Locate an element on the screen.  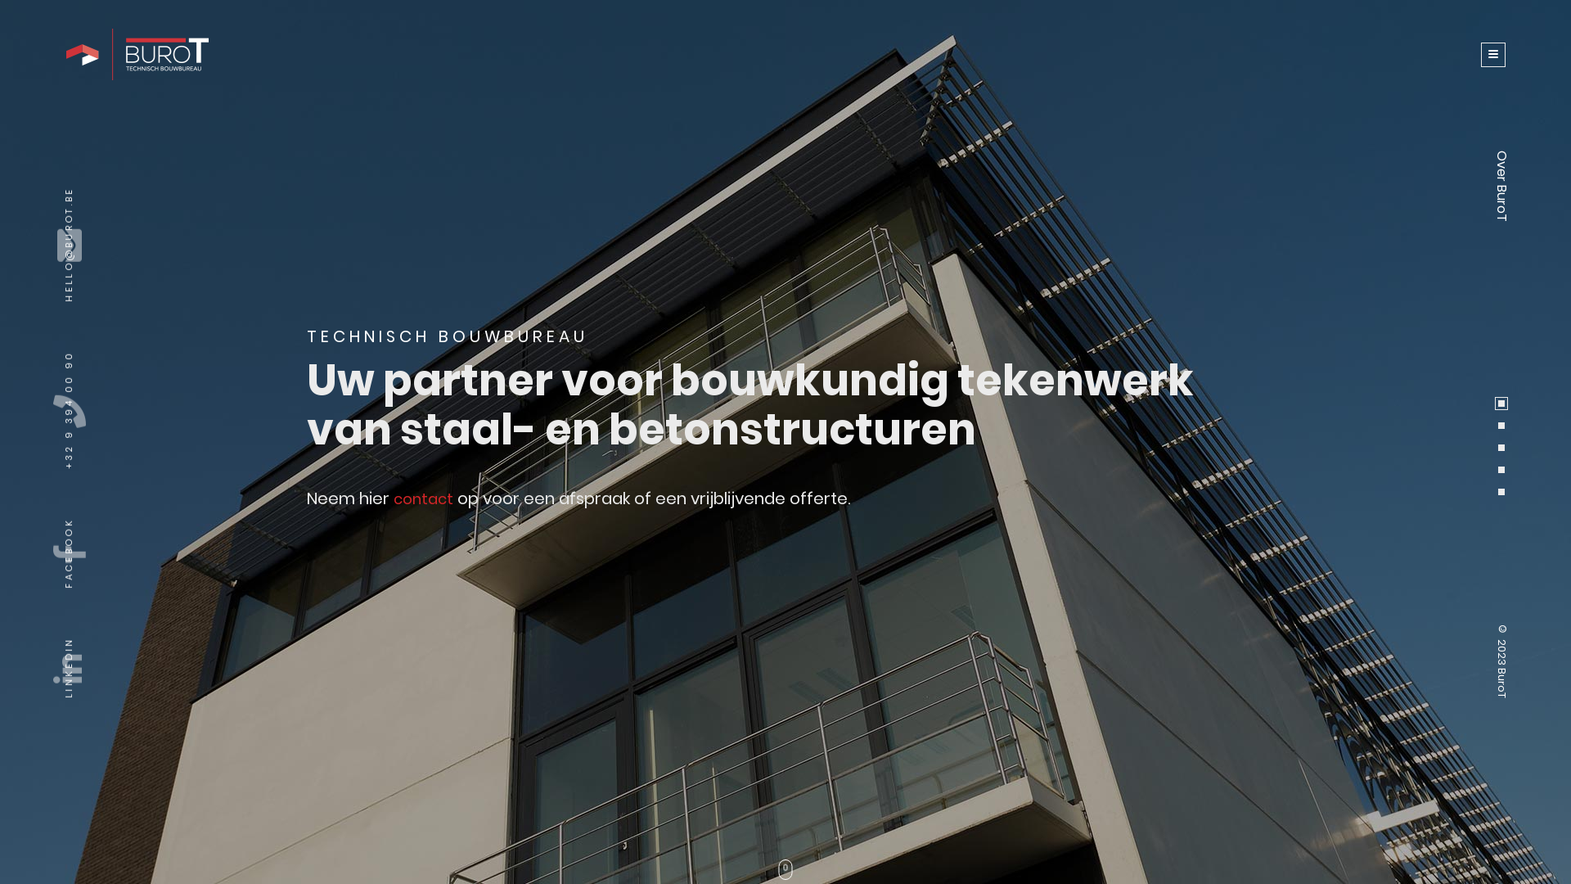
Samonco is located at coordinates (393, 439).